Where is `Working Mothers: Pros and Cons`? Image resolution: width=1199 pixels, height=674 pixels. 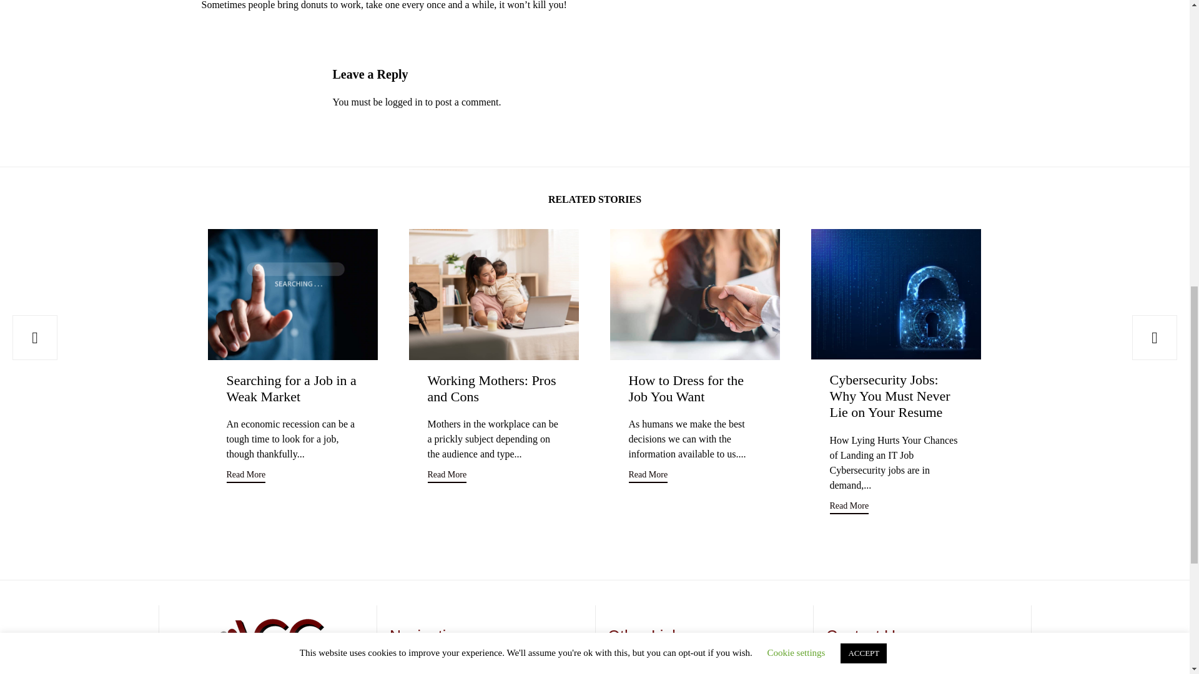
Working Mothers: Pros and Cons is located at coordinates (491, 389).